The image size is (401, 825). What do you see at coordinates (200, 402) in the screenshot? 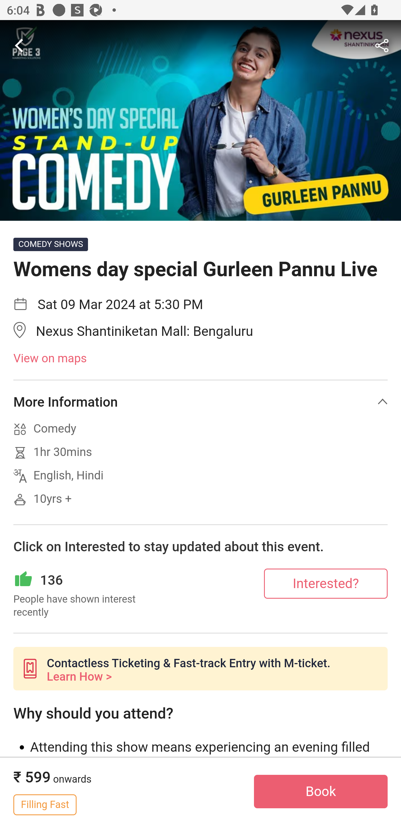
I see `More Information` at bounding box center [200, 402].